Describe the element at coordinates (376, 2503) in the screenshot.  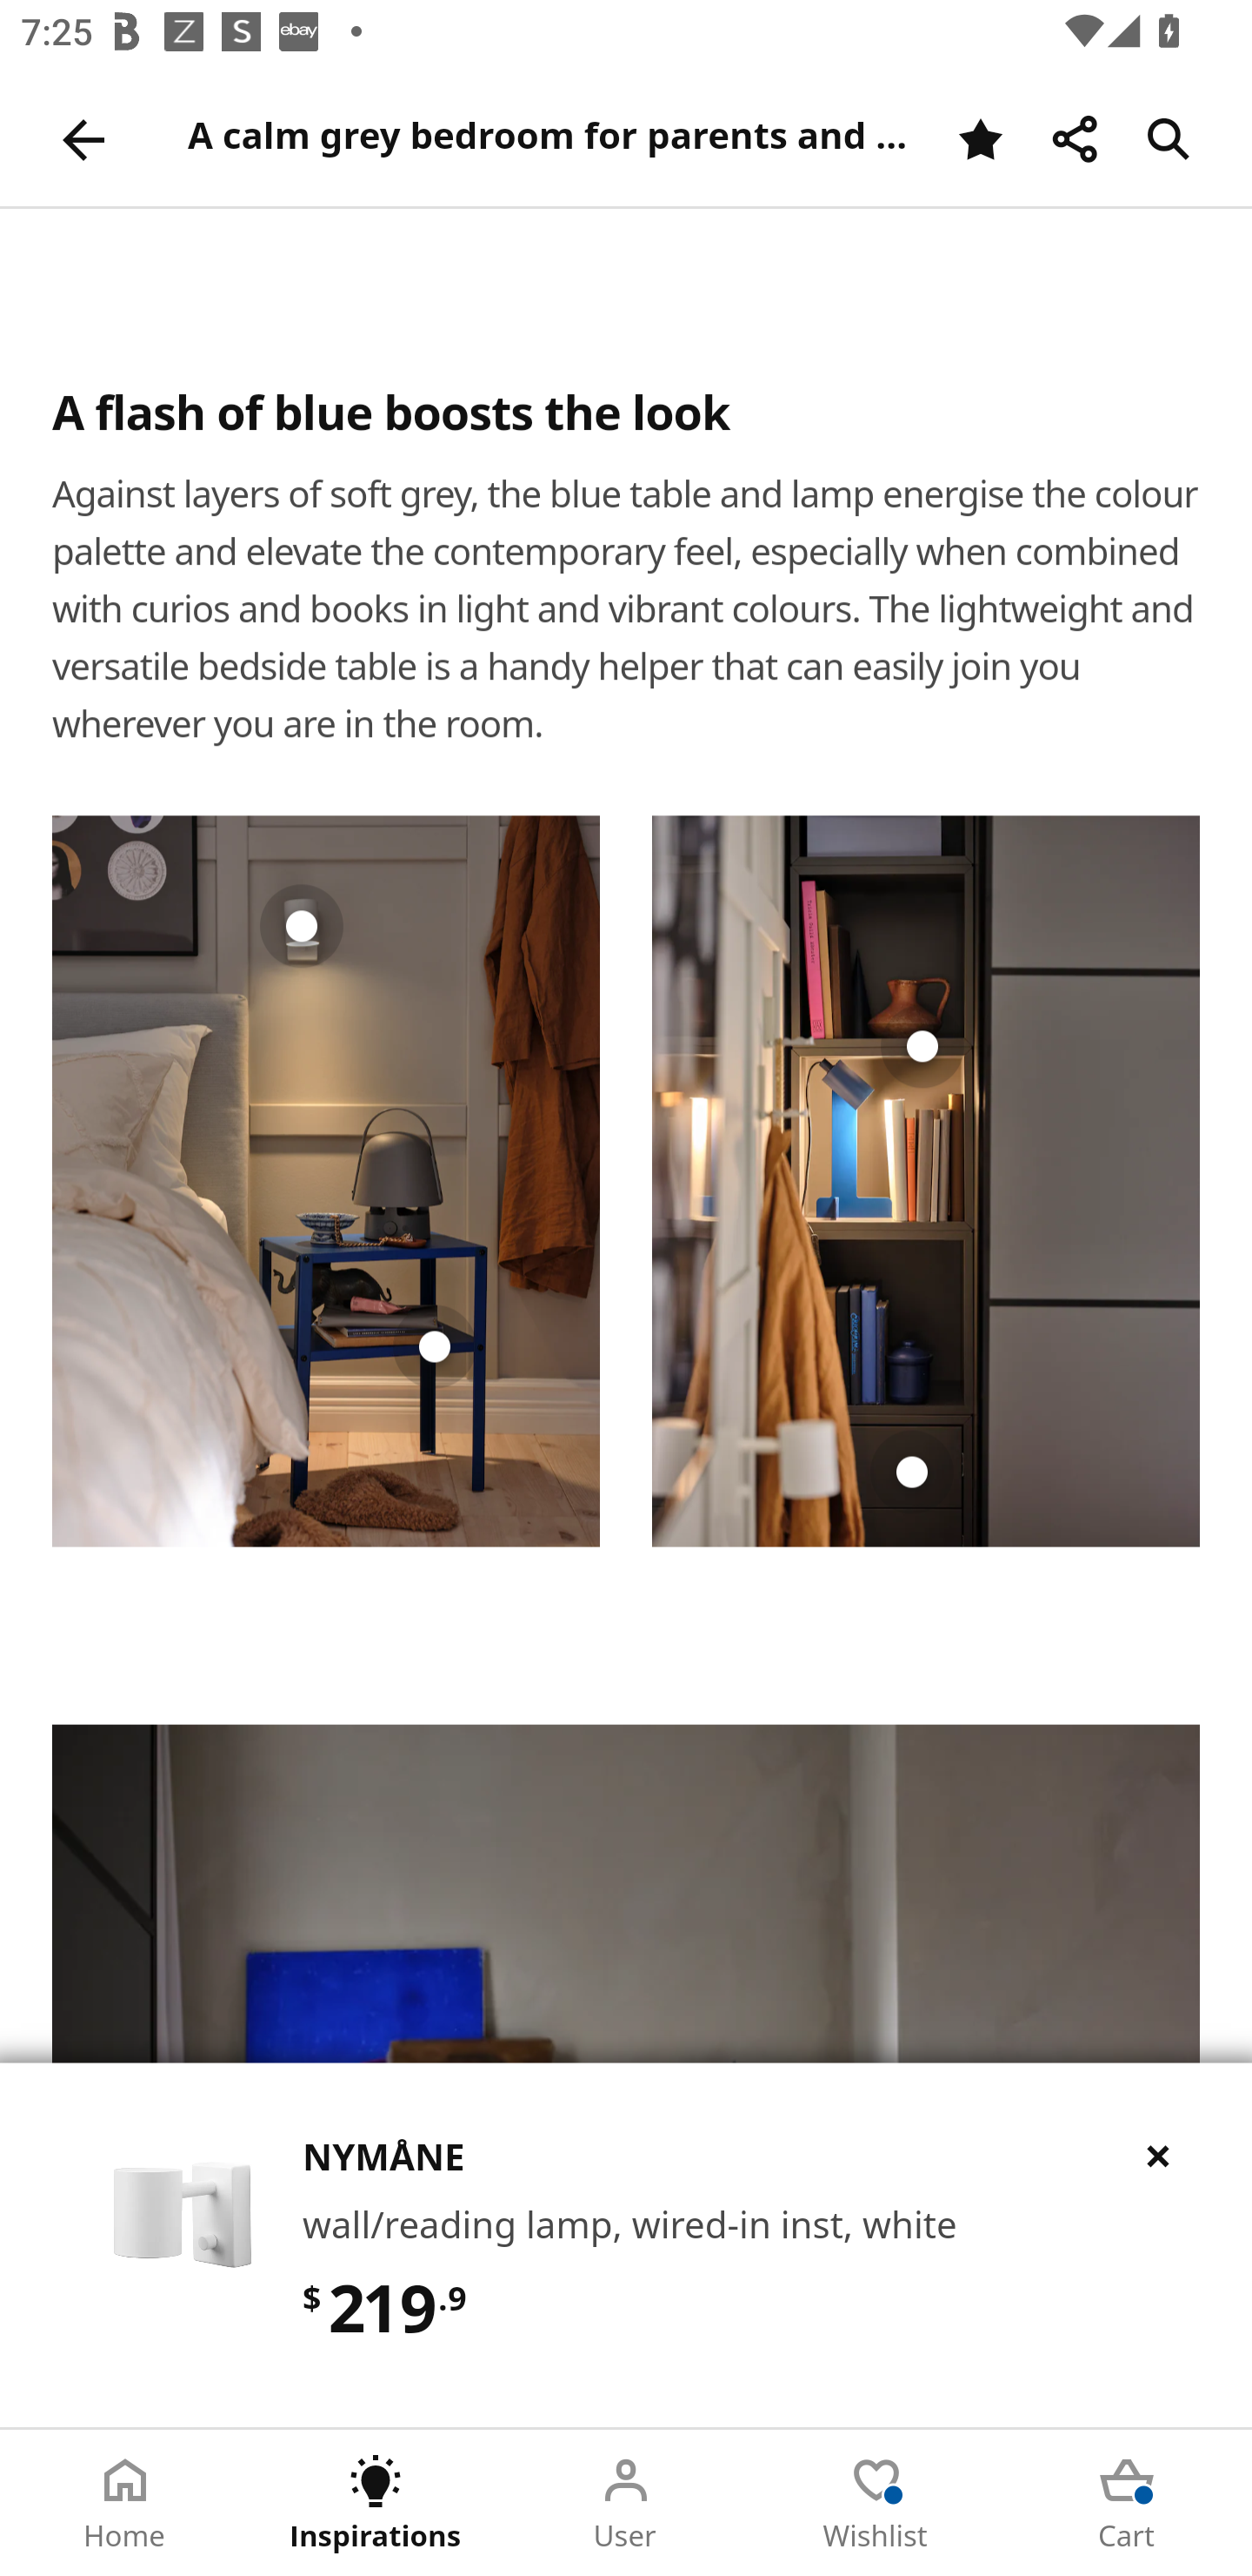
I see `Inspirations
Tab 2 of 5` at that location.